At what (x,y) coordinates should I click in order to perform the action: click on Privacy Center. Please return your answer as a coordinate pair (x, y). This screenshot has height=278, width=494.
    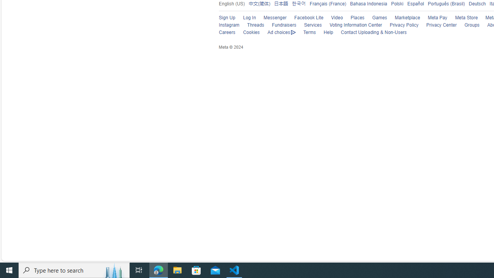
    Looking at the image, I should click on (438, 25).